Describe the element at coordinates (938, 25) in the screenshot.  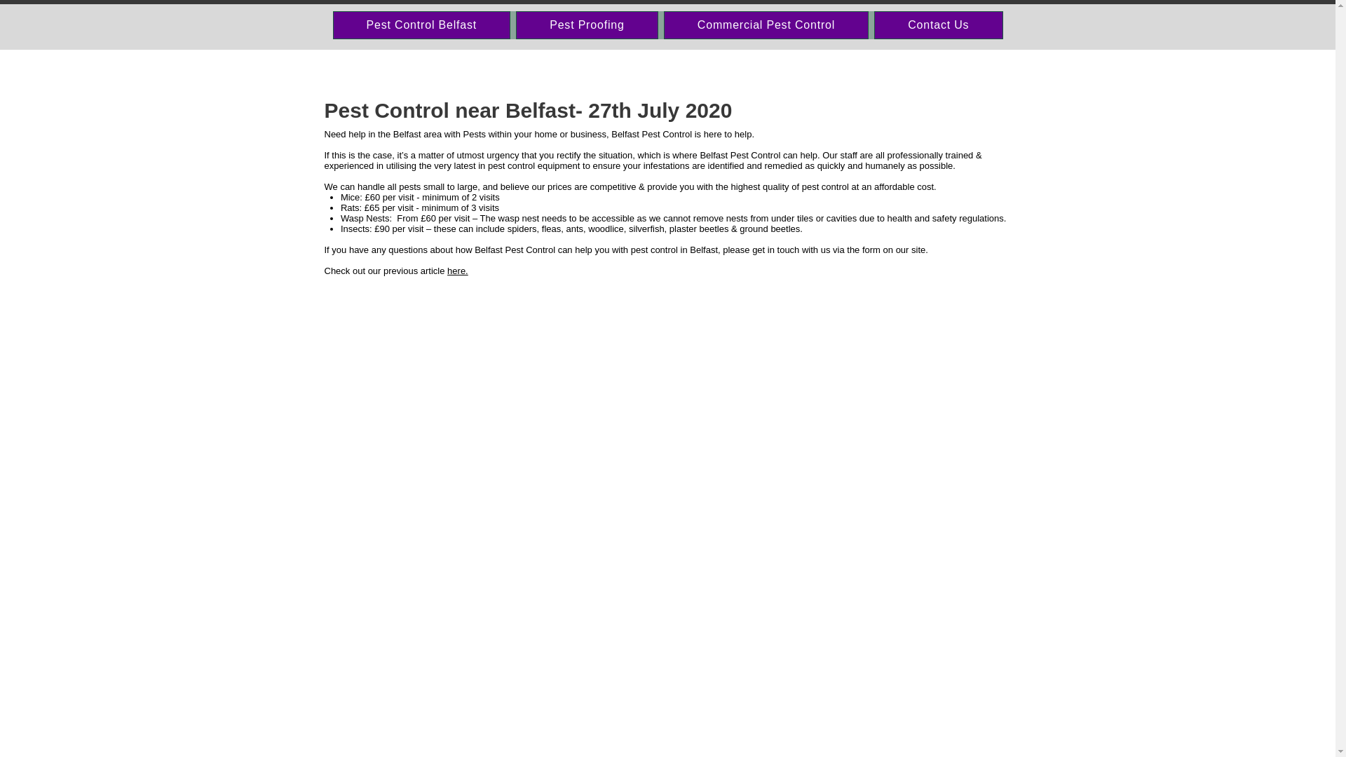
I see `Contact Us` at that location.